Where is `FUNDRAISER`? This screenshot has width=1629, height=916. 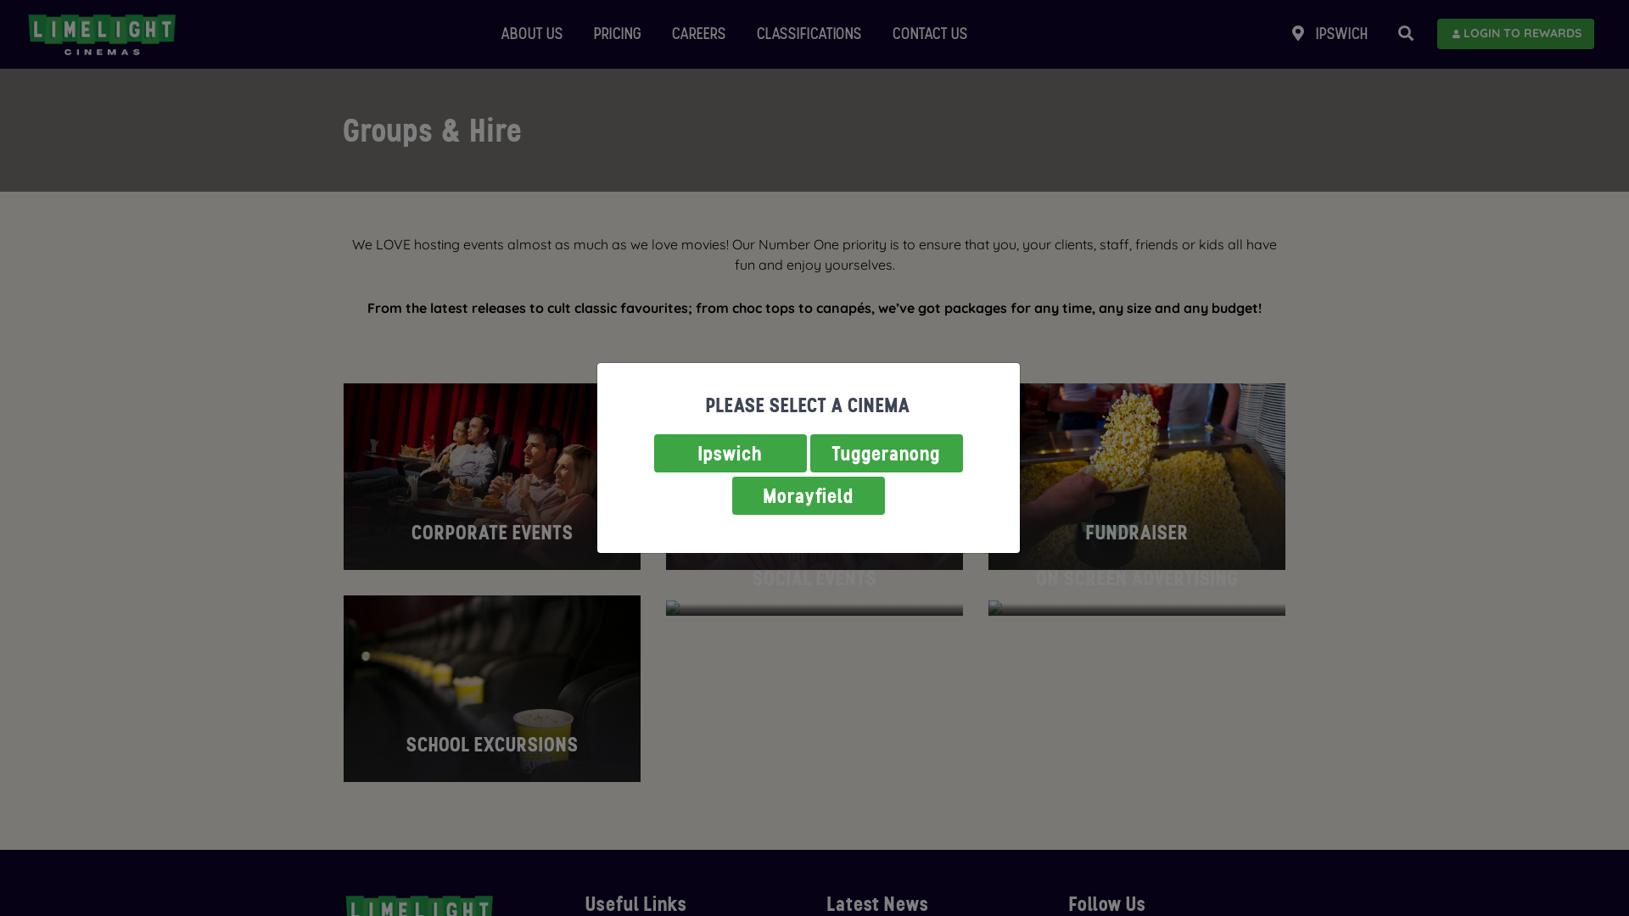 FUNDRAISER is located at coordinates (1137, 477).